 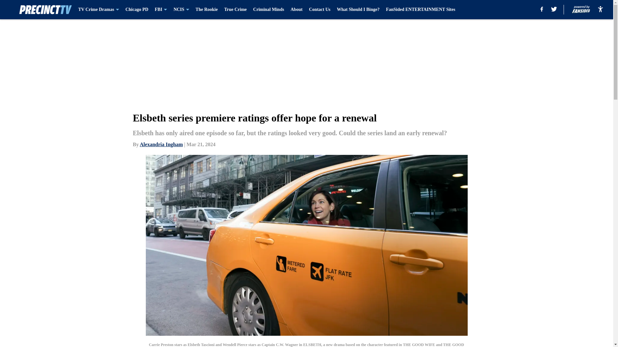 What do you see at coordinates (136, 10) in the screenshot?
I see `Chicago PD` at bounding box center [136, 10].